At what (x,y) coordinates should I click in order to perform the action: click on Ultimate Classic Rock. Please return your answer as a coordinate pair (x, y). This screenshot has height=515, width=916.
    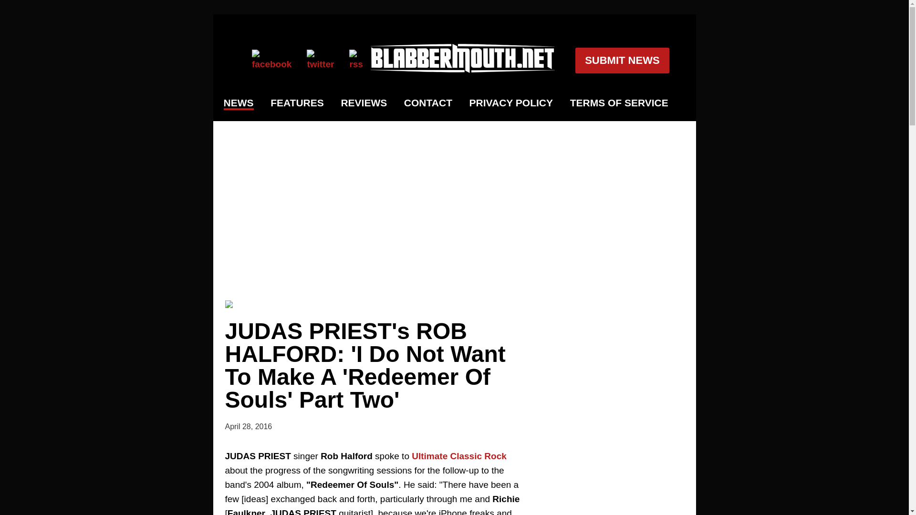
    Looking at the image, I should click on (459, 456).